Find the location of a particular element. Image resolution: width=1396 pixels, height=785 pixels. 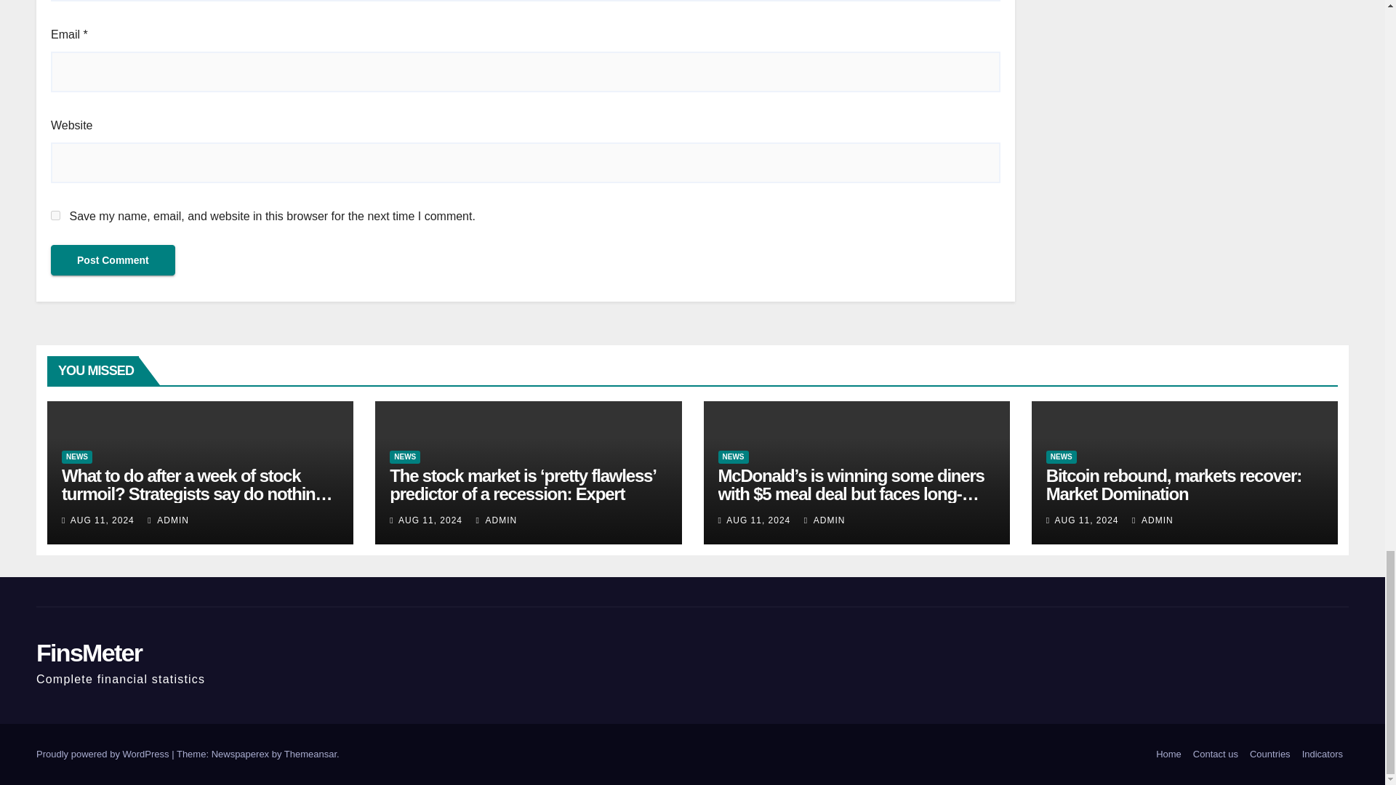

Post Comment is located at coordinates (113, 260).